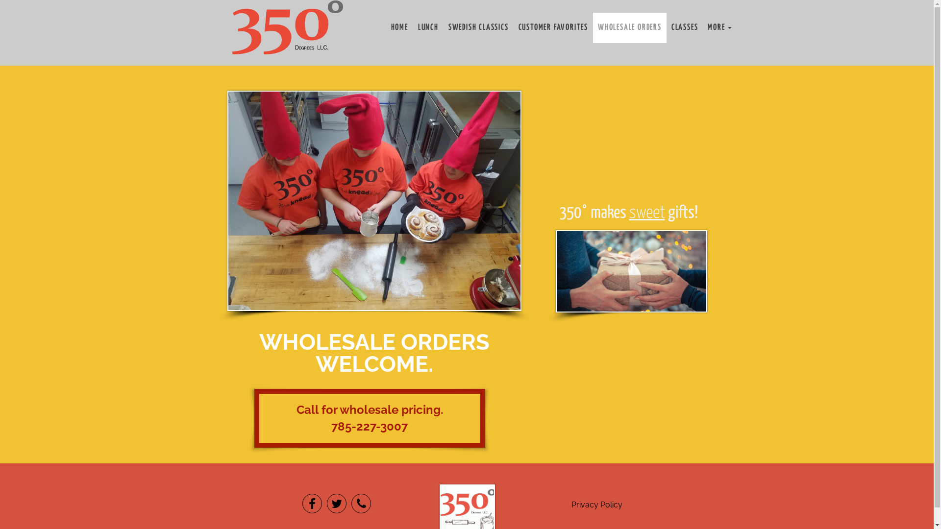  I want to click on Checkout, so click(261, 26).